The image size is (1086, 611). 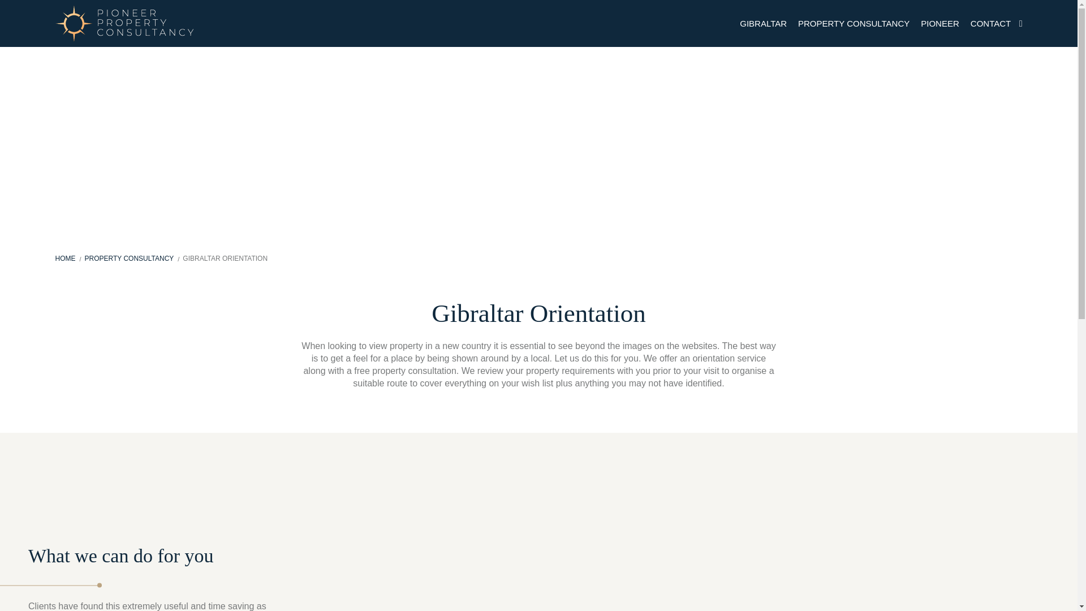 I want to click on Back, so click(x=68, y=226).